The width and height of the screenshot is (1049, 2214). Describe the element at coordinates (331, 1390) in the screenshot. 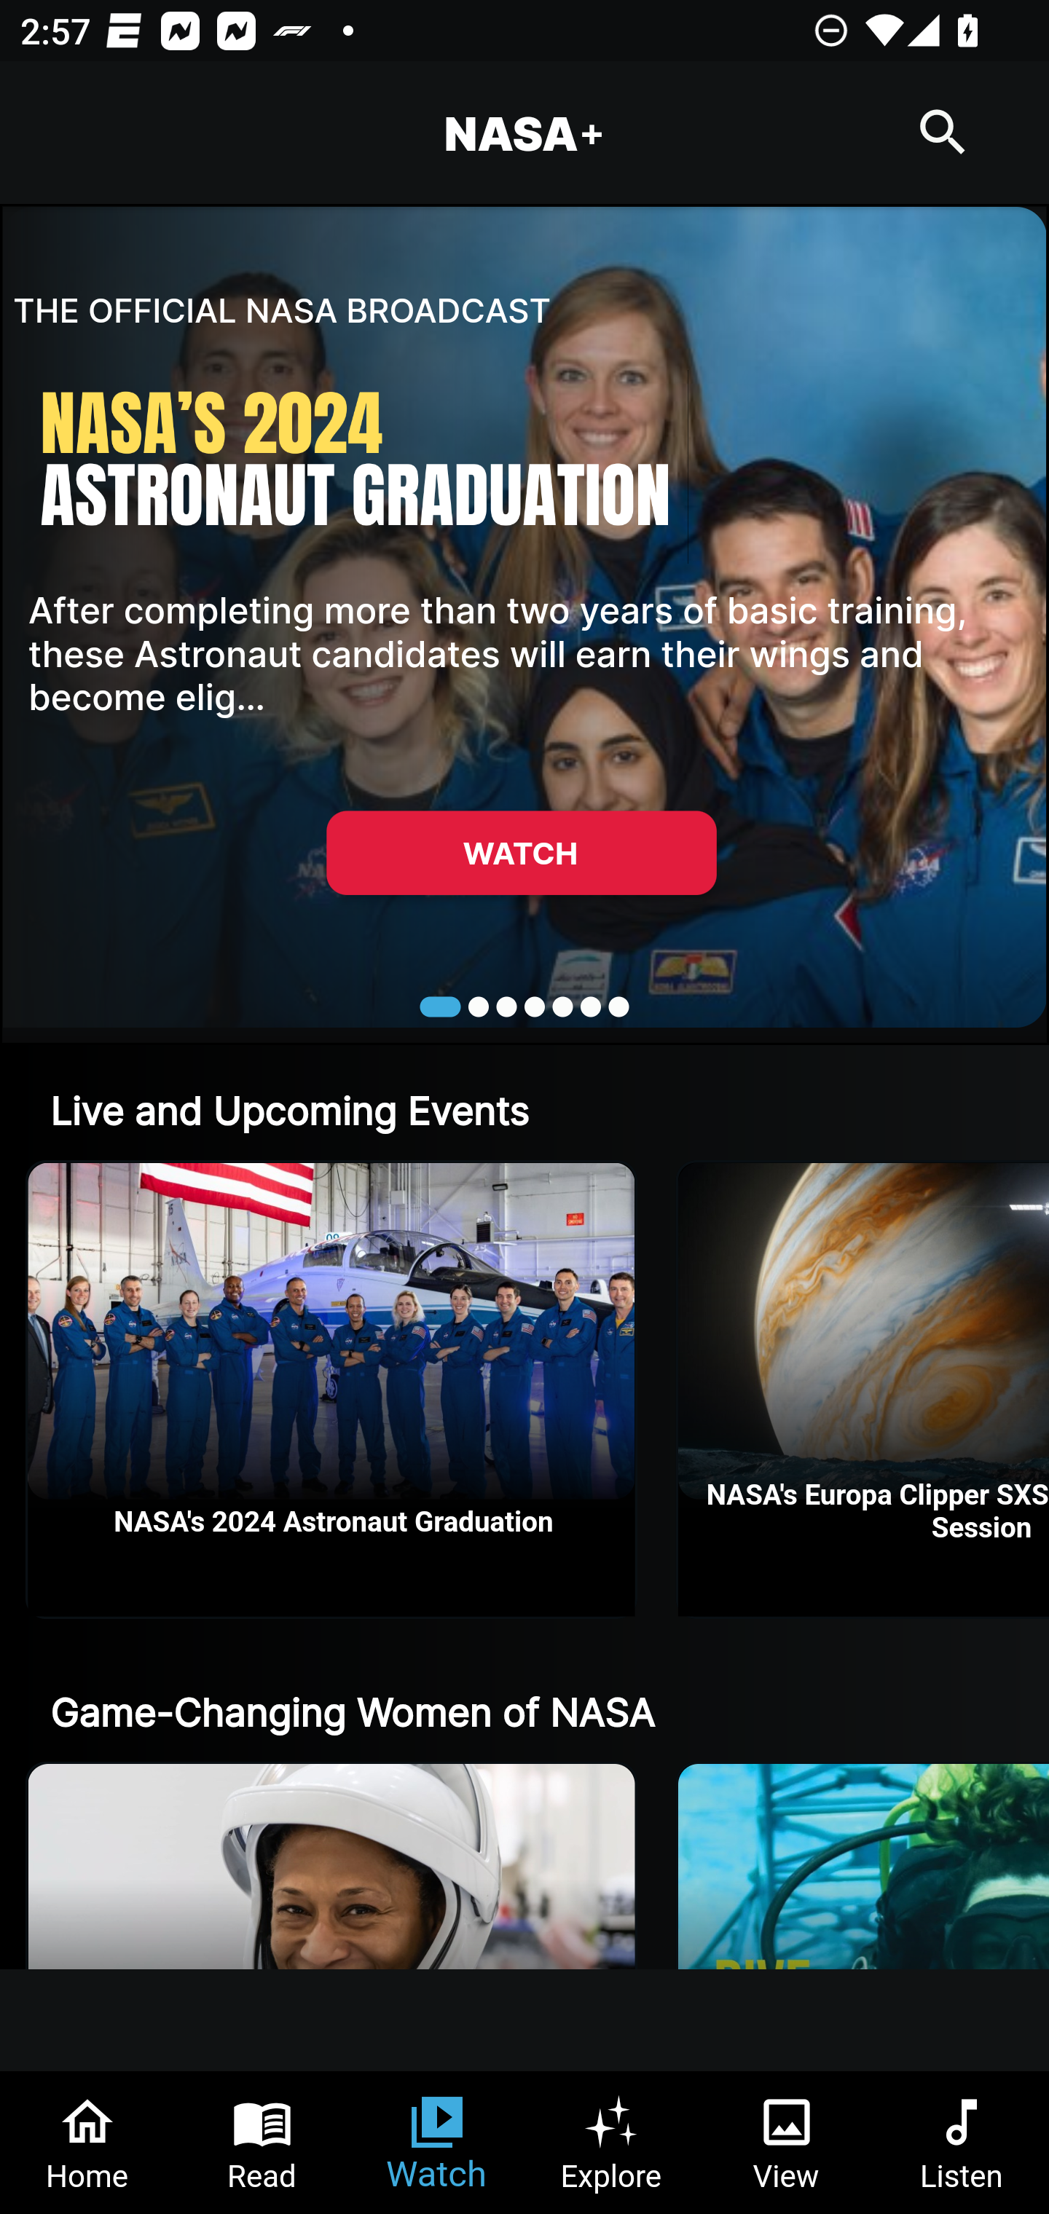

I see `NASA's 2024 Astronaut Graduation` at that location.